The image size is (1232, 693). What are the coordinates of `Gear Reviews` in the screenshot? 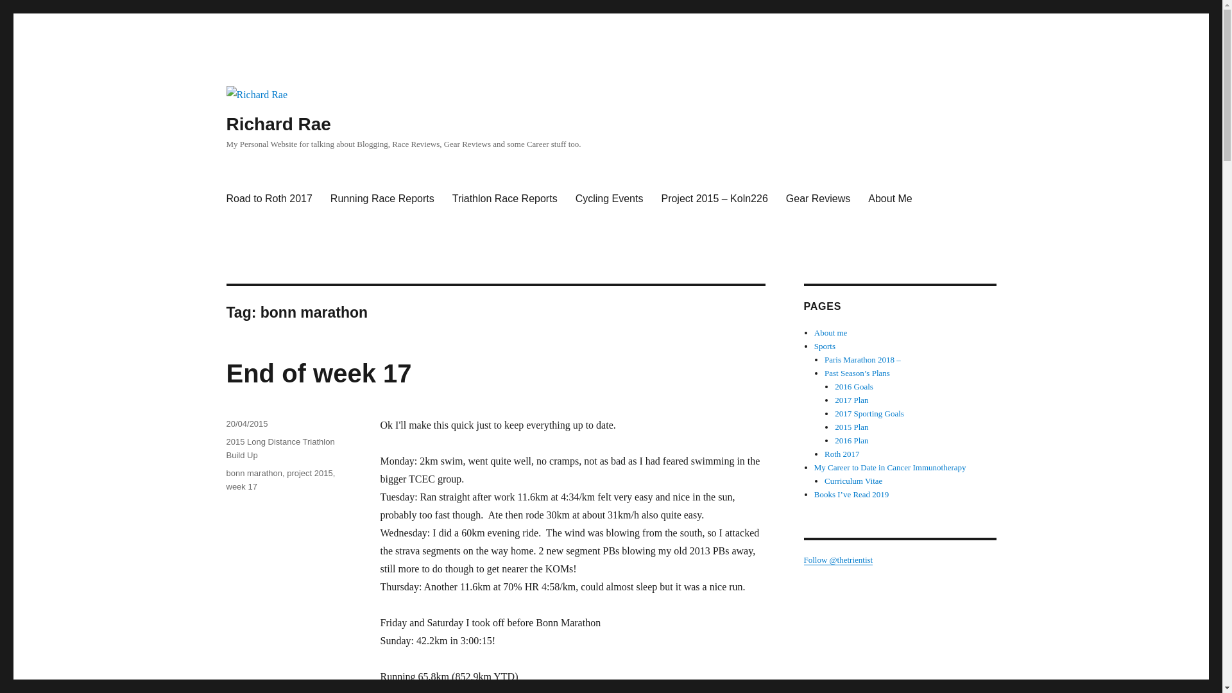 It's located at (817, 198).